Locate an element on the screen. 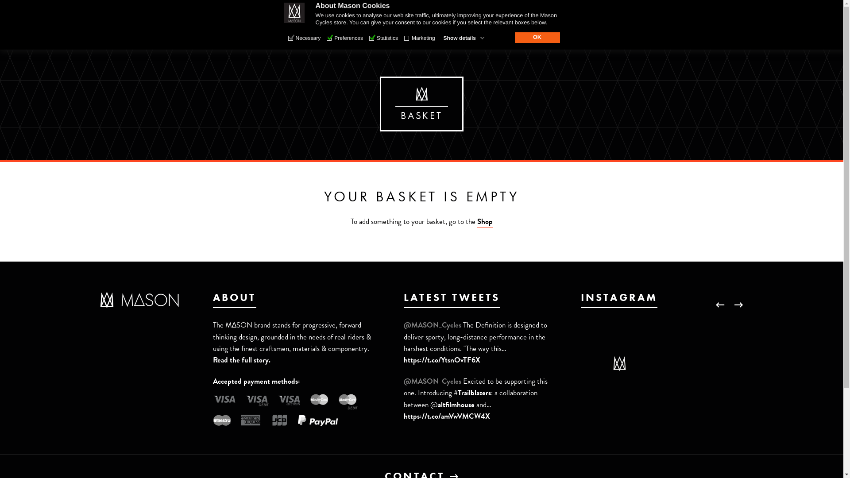 This screenshot has width=850, height=478. BICYCLES & FRAMES is located at coordinates (336, 33).